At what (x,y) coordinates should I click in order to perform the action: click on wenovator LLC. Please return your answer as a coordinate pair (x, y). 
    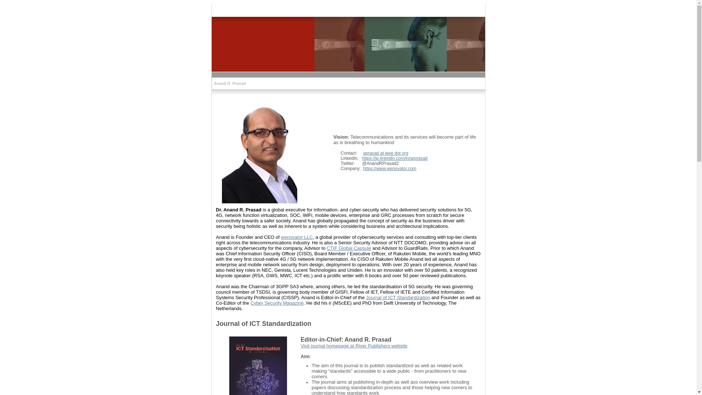
    Looking at the image, I should click on (297, 237).